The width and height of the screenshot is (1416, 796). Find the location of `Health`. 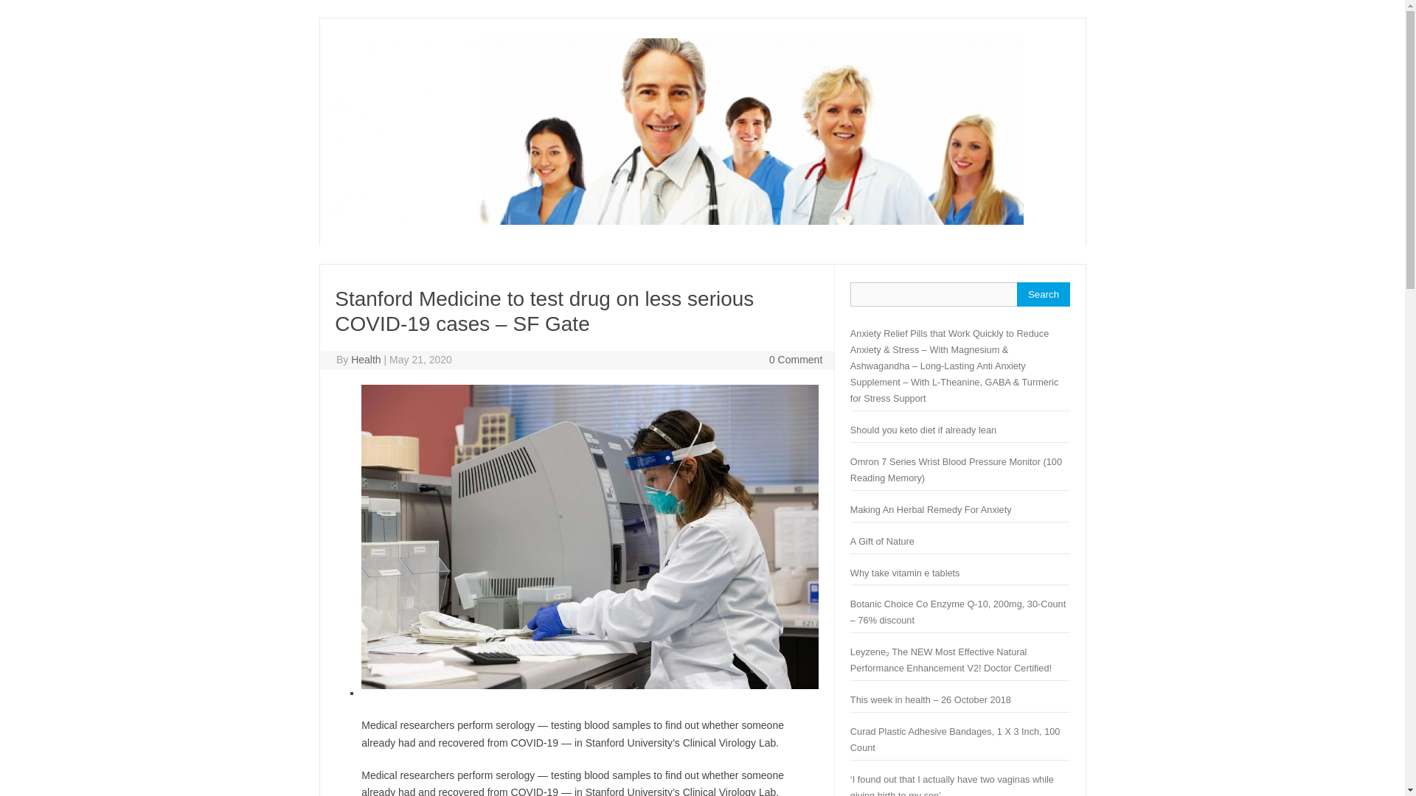

Health is located at coordinates (677, 220).